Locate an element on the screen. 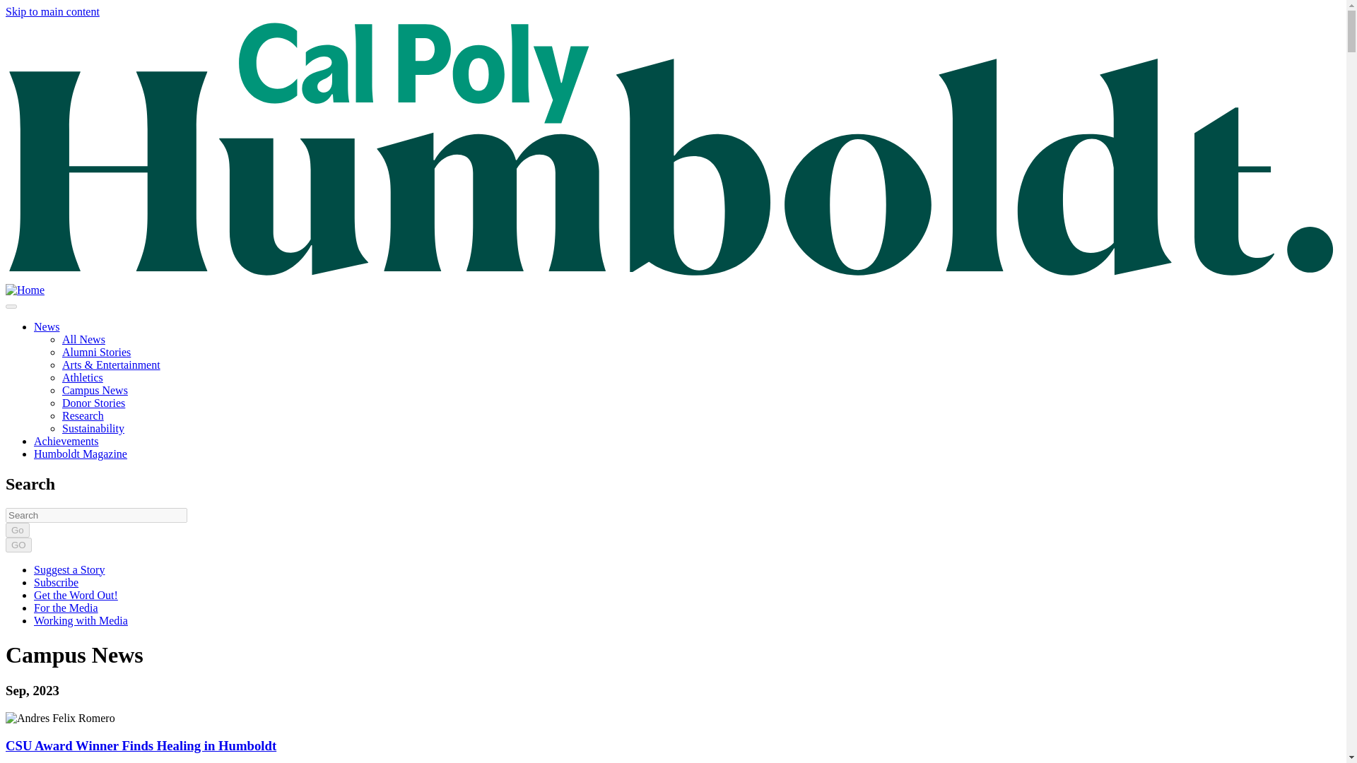 The image size is (1357, 763). News is located at coordinates (47, 326).